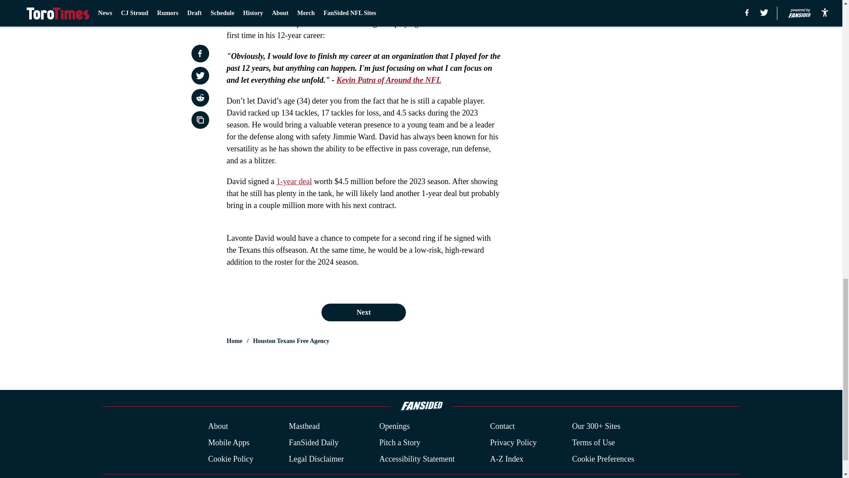 The image size is (849, 478). Describe the element at coordinates (502, 427) in the screenshot. I see `Contact` at that location.